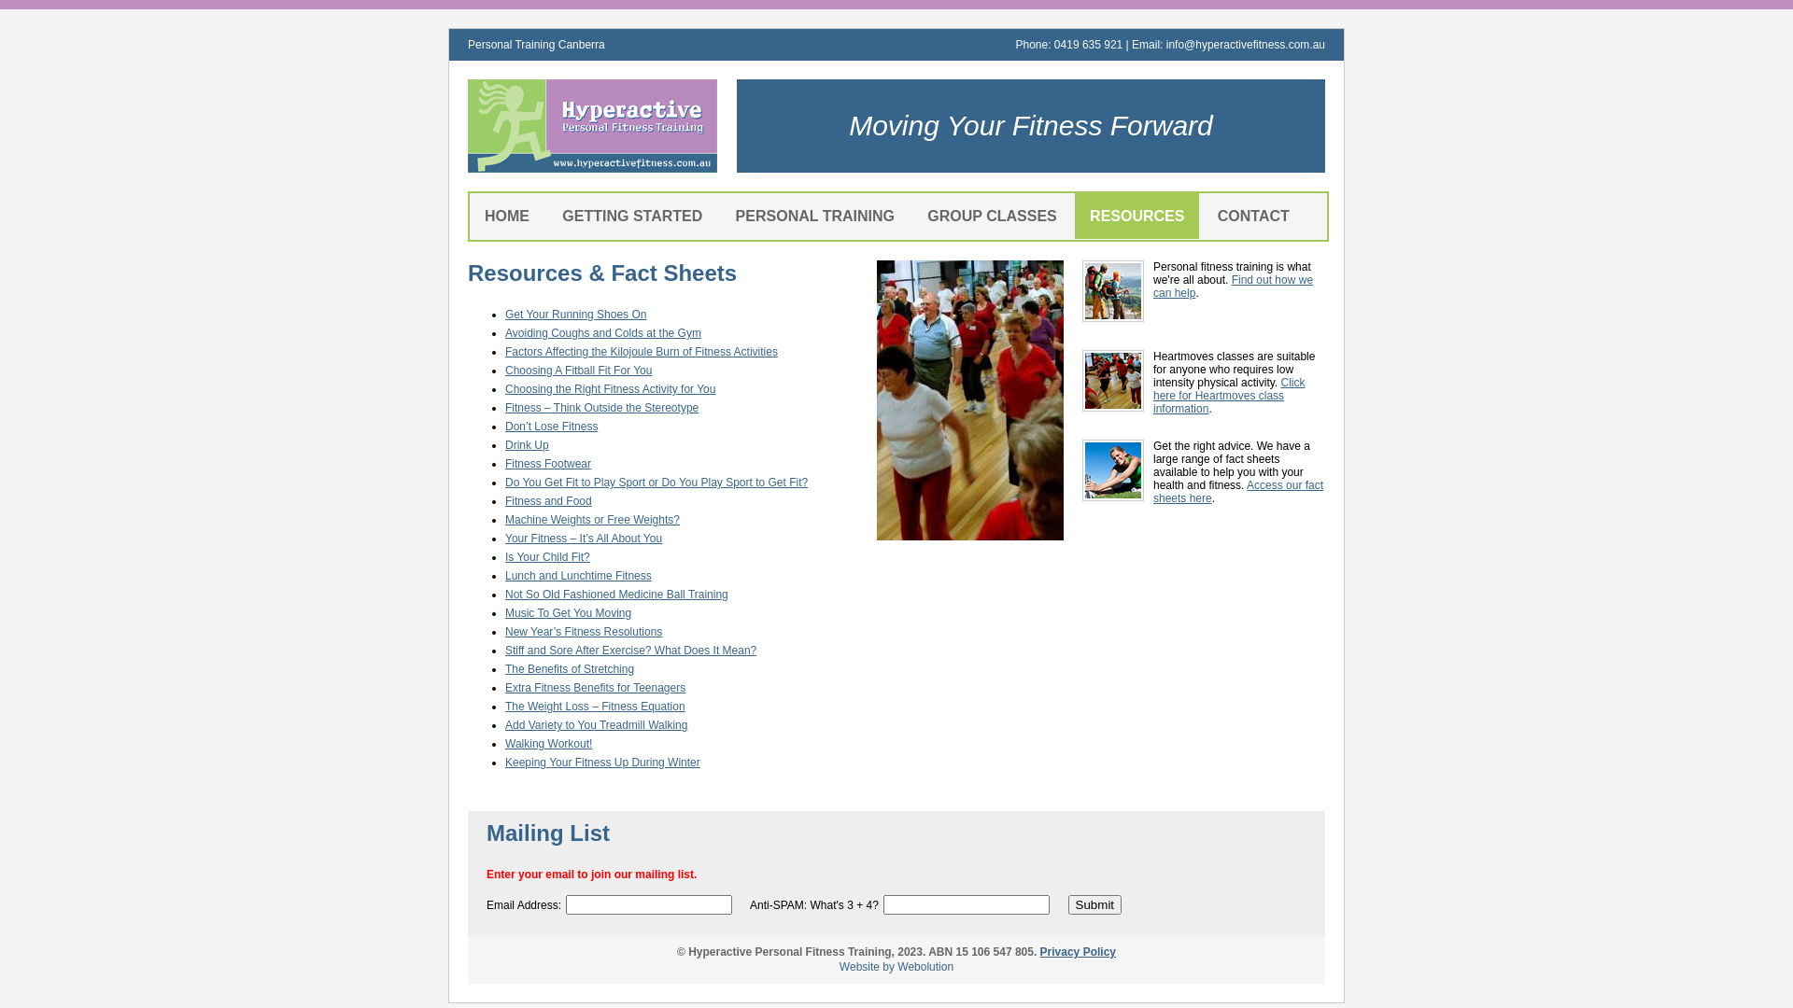 The width and height of the screenshot is (1793, 1008). Describe the element at coordinates (815, 217) in the screenshot. I see `PERSONAL TRAINING` at that location.